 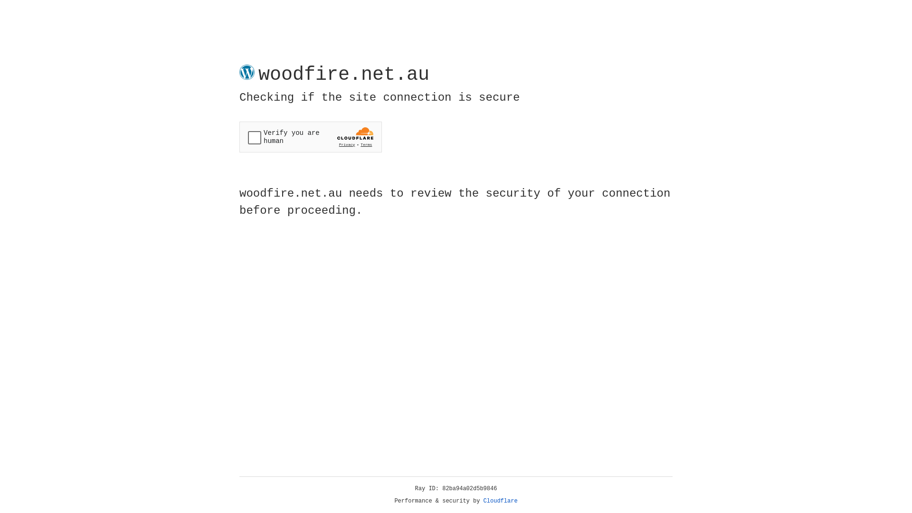 What do you see at coordinates (501, 501) in the screenshot?
I see `Cloudflare` at bounding box center [501, 501].